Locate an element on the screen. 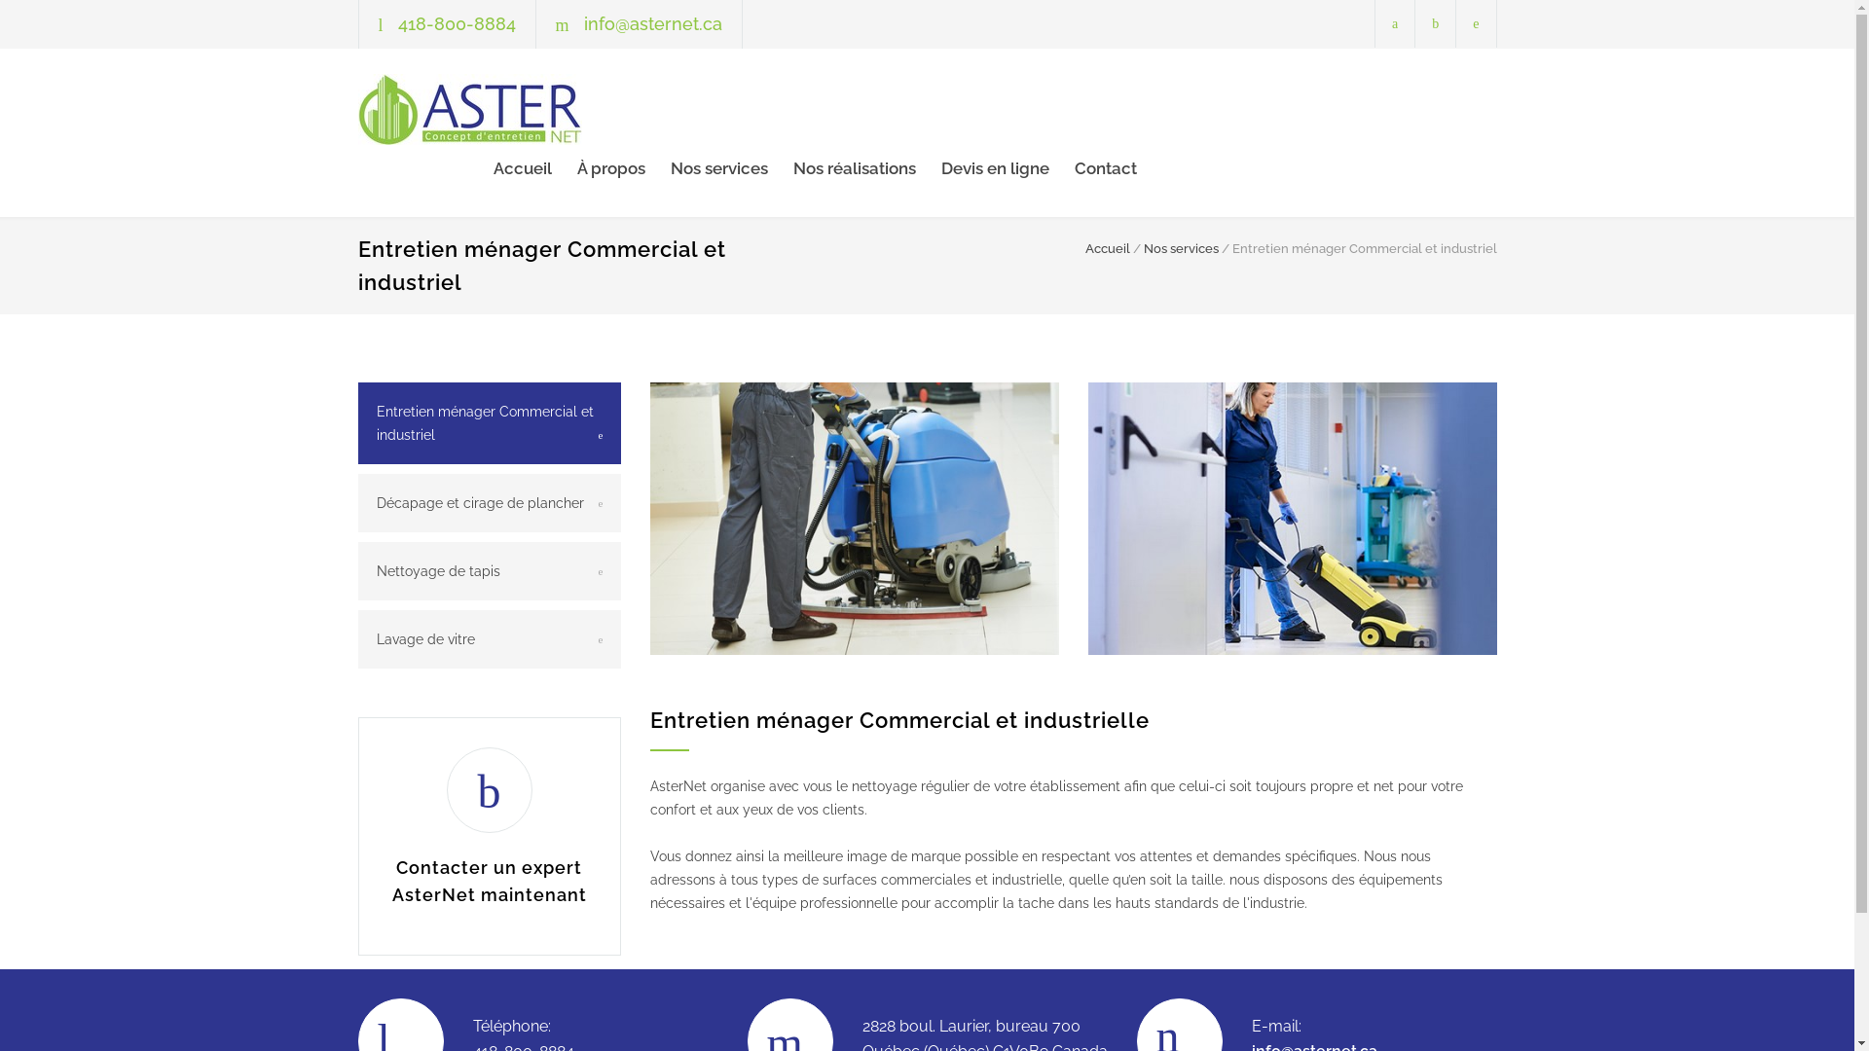 This screenshot has height=1051, width=1869. Accueil is located at coordinates (522, 168).